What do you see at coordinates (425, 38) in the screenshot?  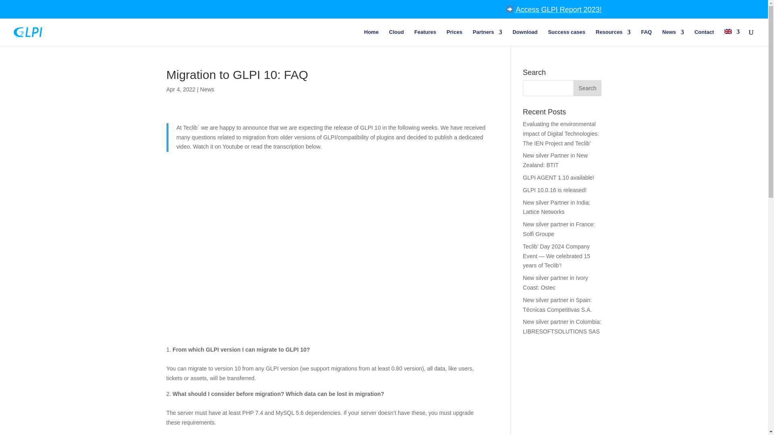 I see `Features` at bounding box center [425, 38].